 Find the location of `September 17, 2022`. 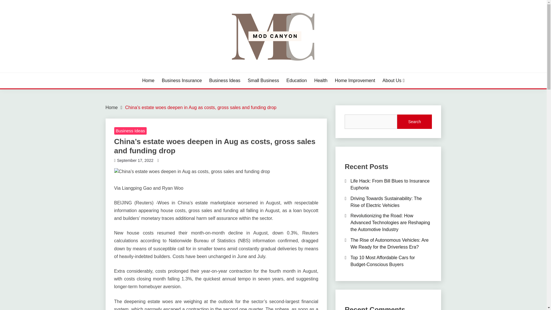

September 17, 2022 is located at coordinates (135, 160).